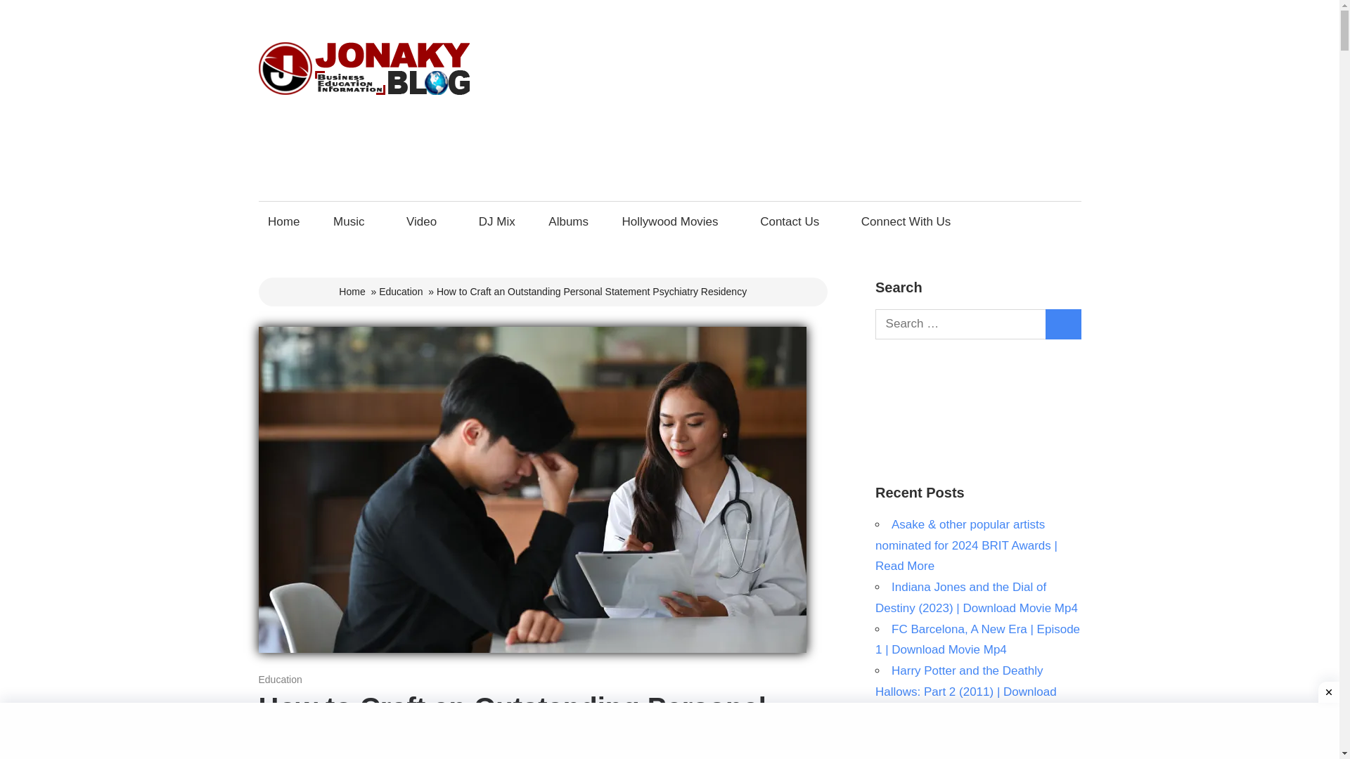 This screenshot has width=1350, height=759. What do you see at coordinates (960, 323) in the screenshot?
I see `Search for:` at bounding box center [960, 323].